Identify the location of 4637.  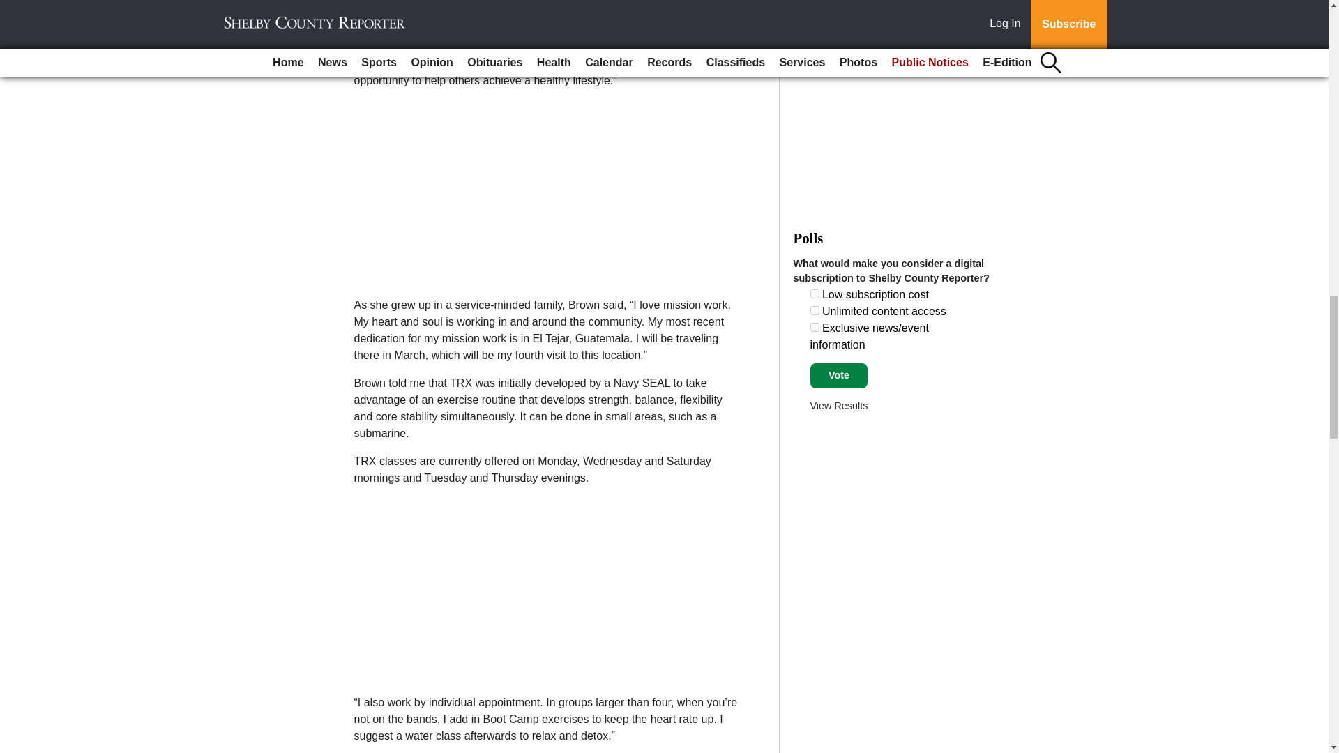
(815, 310).